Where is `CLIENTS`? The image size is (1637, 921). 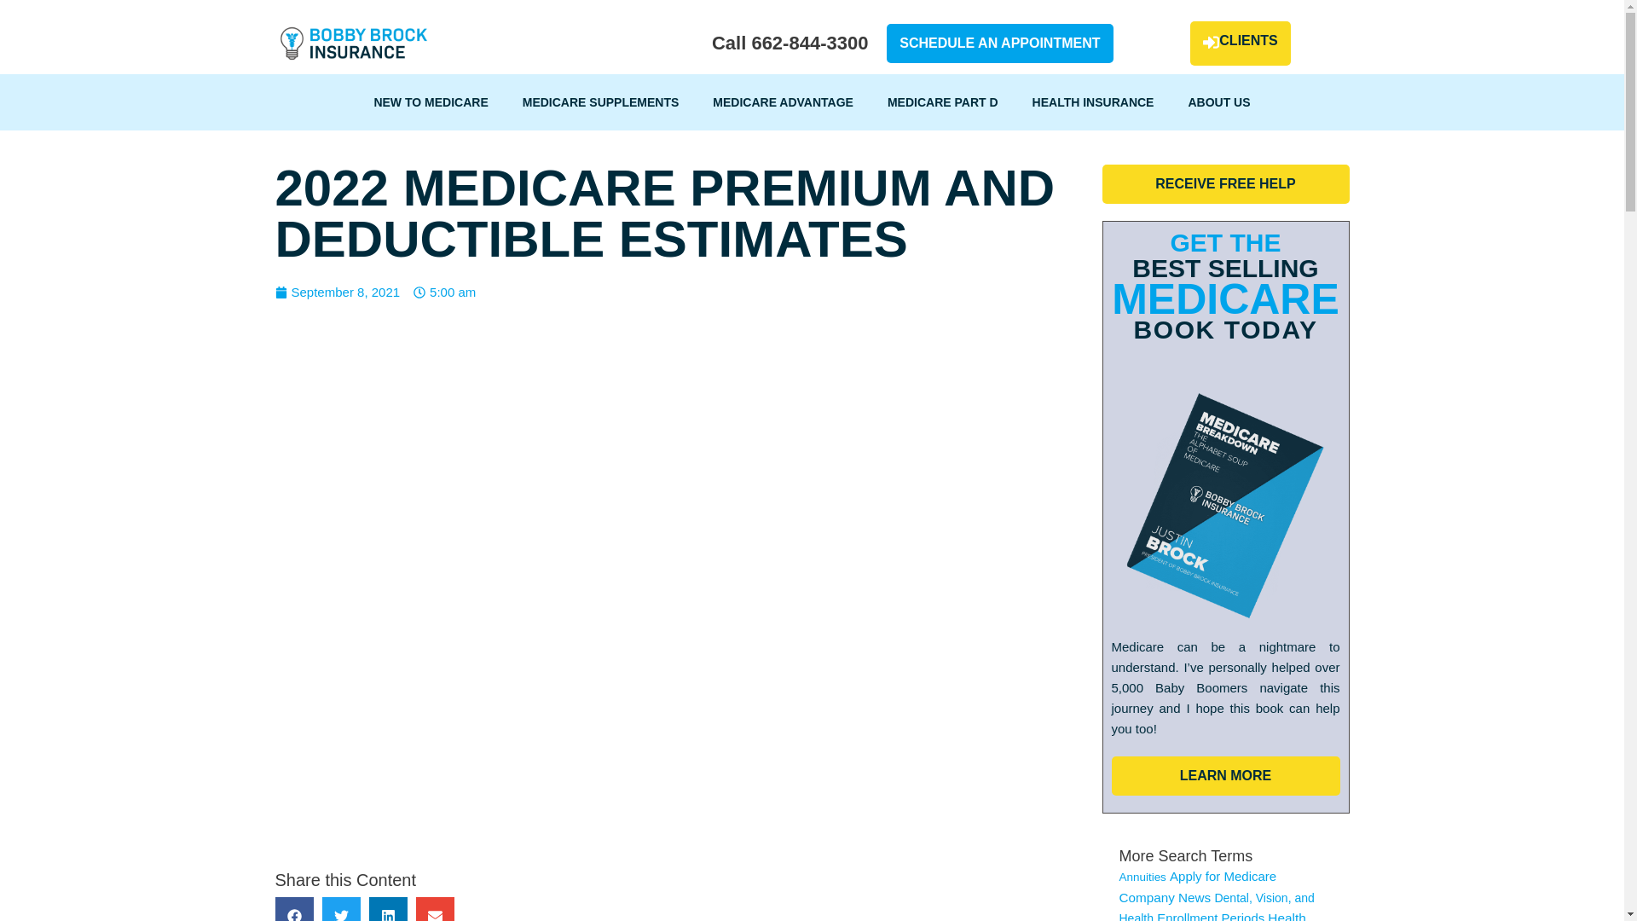
CLIENTS is located at coordinates (1240, 43).